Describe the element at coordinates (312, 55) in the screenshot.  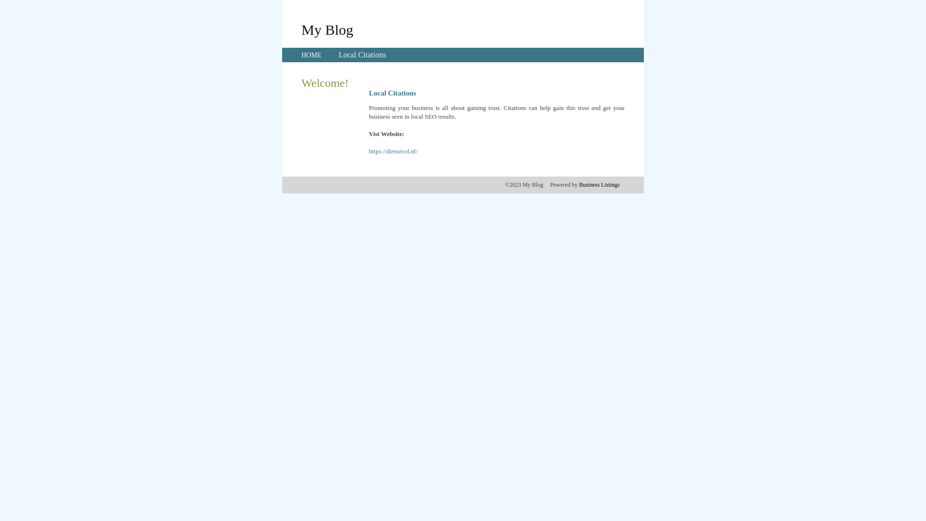
I see `HOME` at that location.